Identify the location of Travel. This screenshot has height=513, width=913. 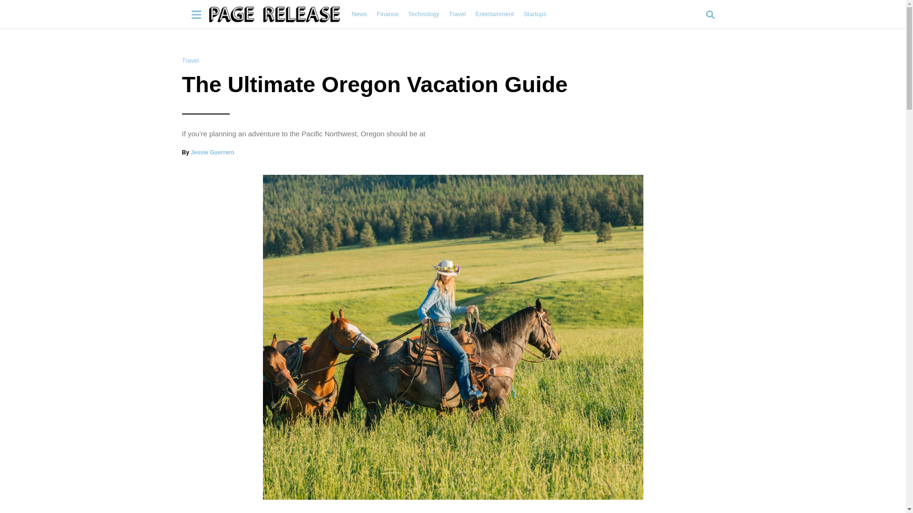
(457, 14).